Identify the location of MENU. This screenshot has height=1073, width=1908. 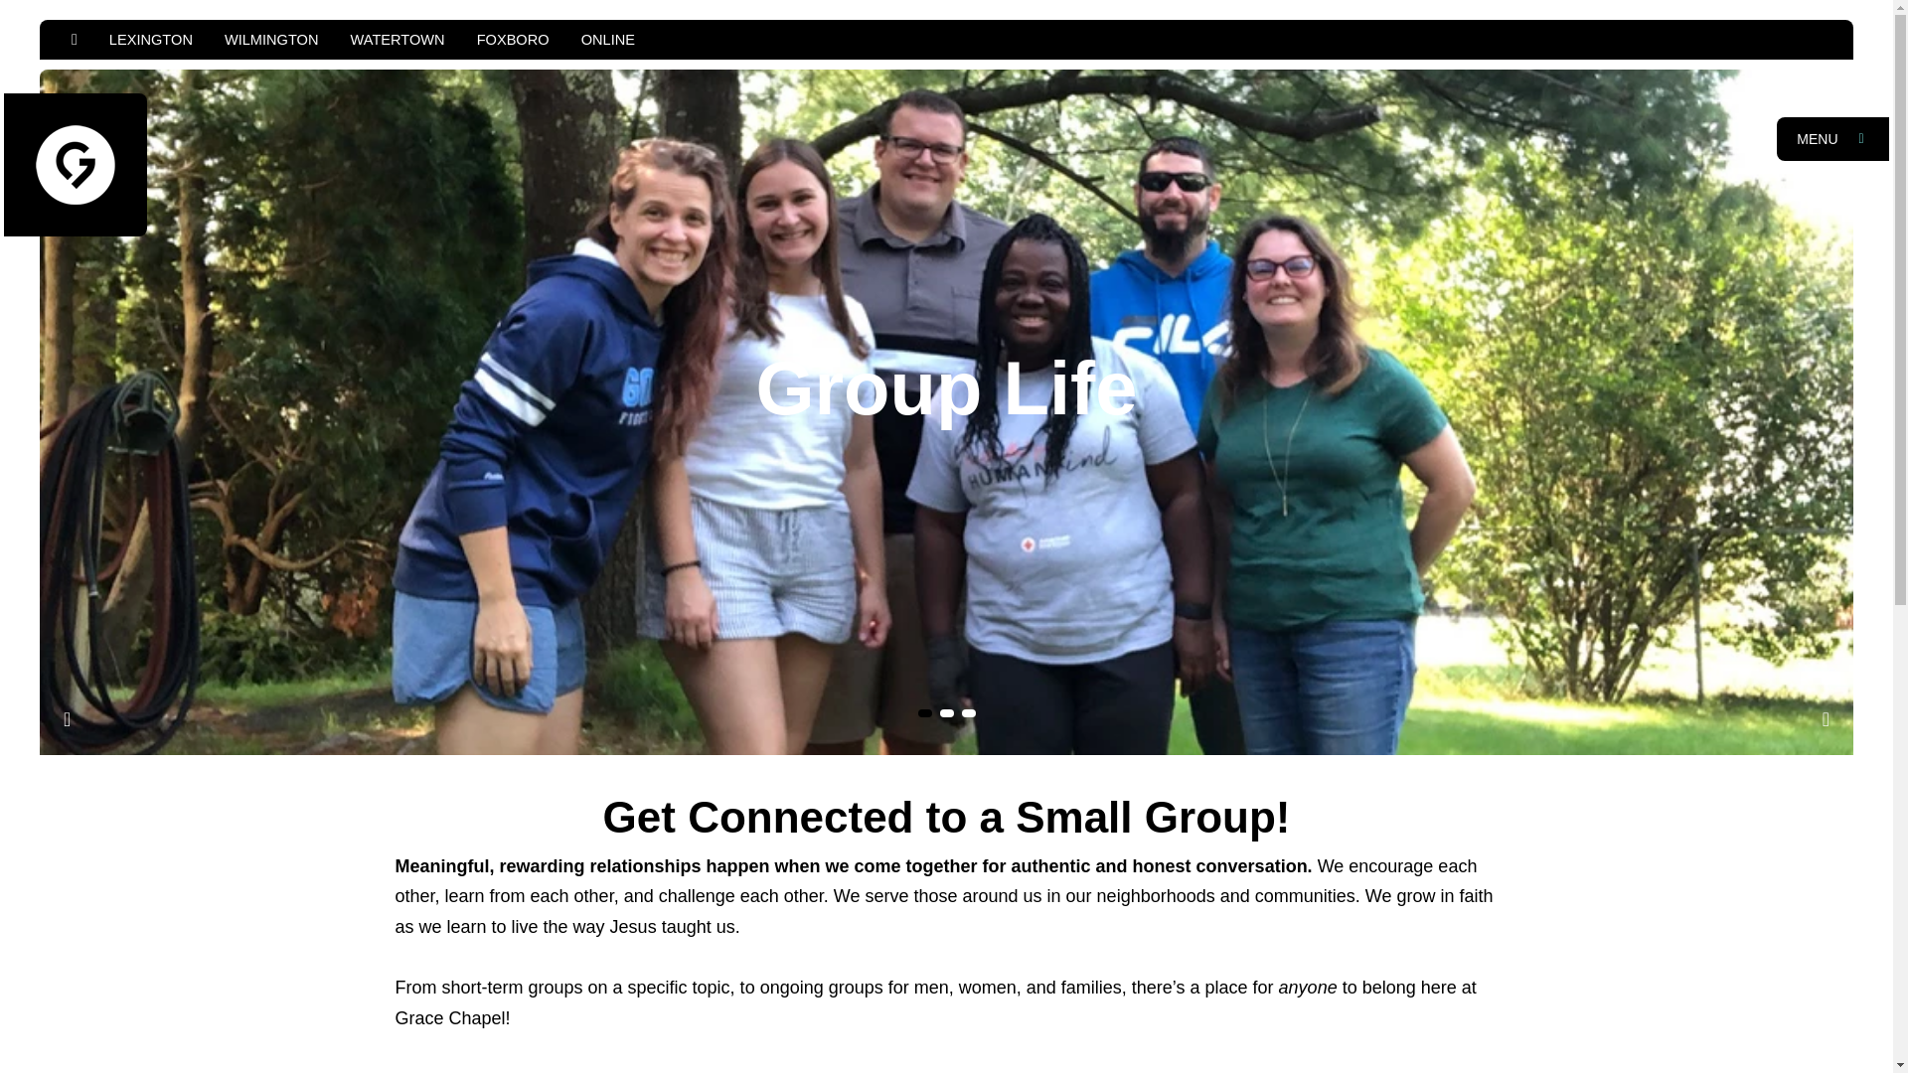
(1832, 139).